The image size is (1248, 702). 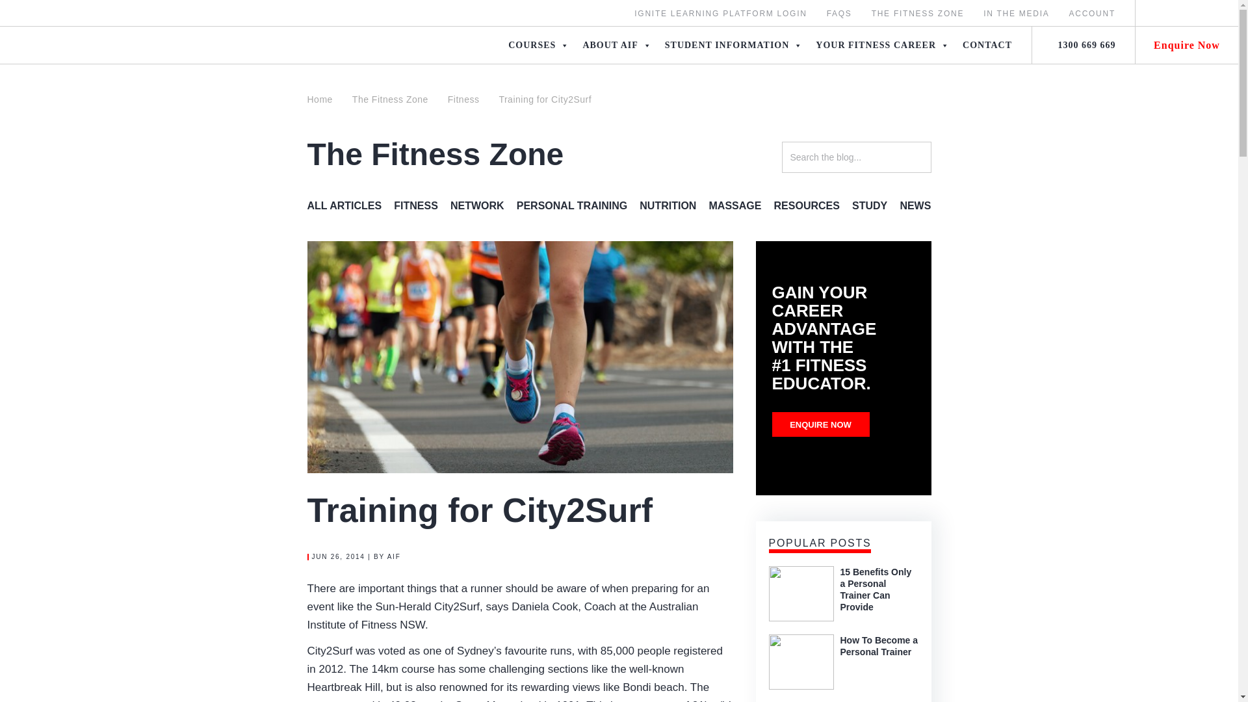 I want to click on Go to the Fitness category archives., so click(x=463, y=99).